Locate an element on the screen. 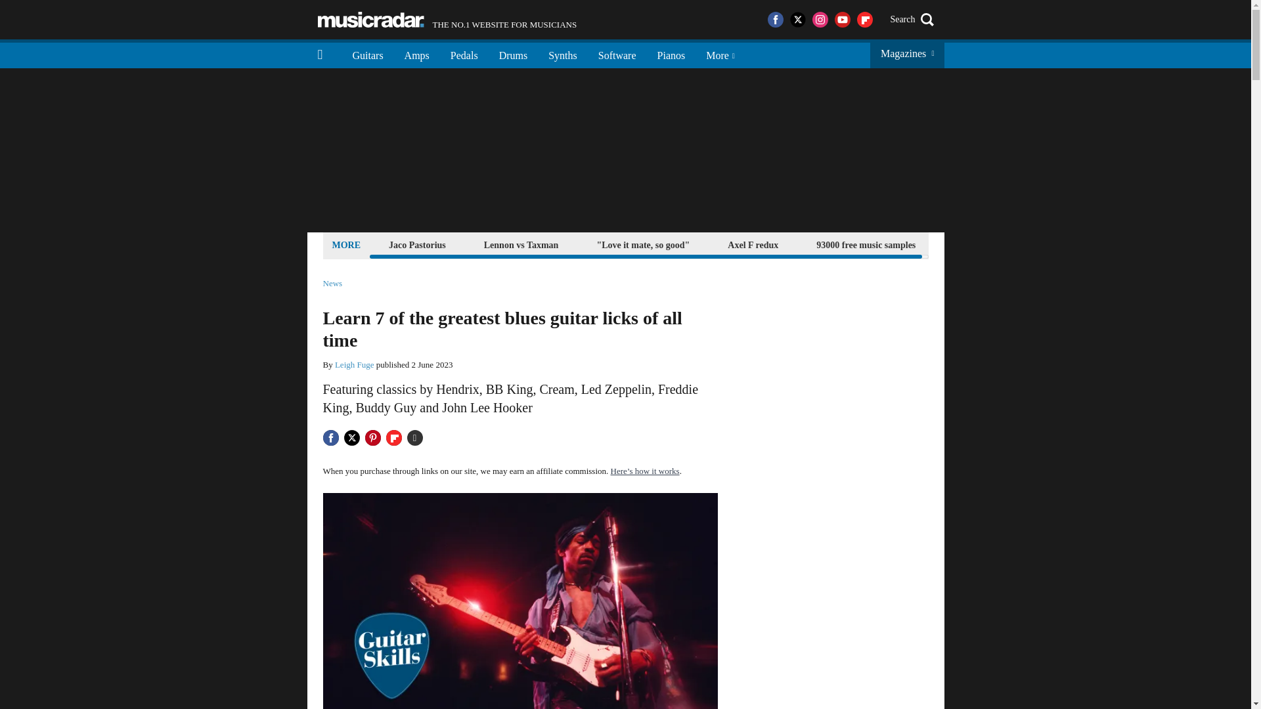 Image resolution: width=1261 pixels, height=709 pixels. 93000 free music samples is located at coordinates (866, 244).